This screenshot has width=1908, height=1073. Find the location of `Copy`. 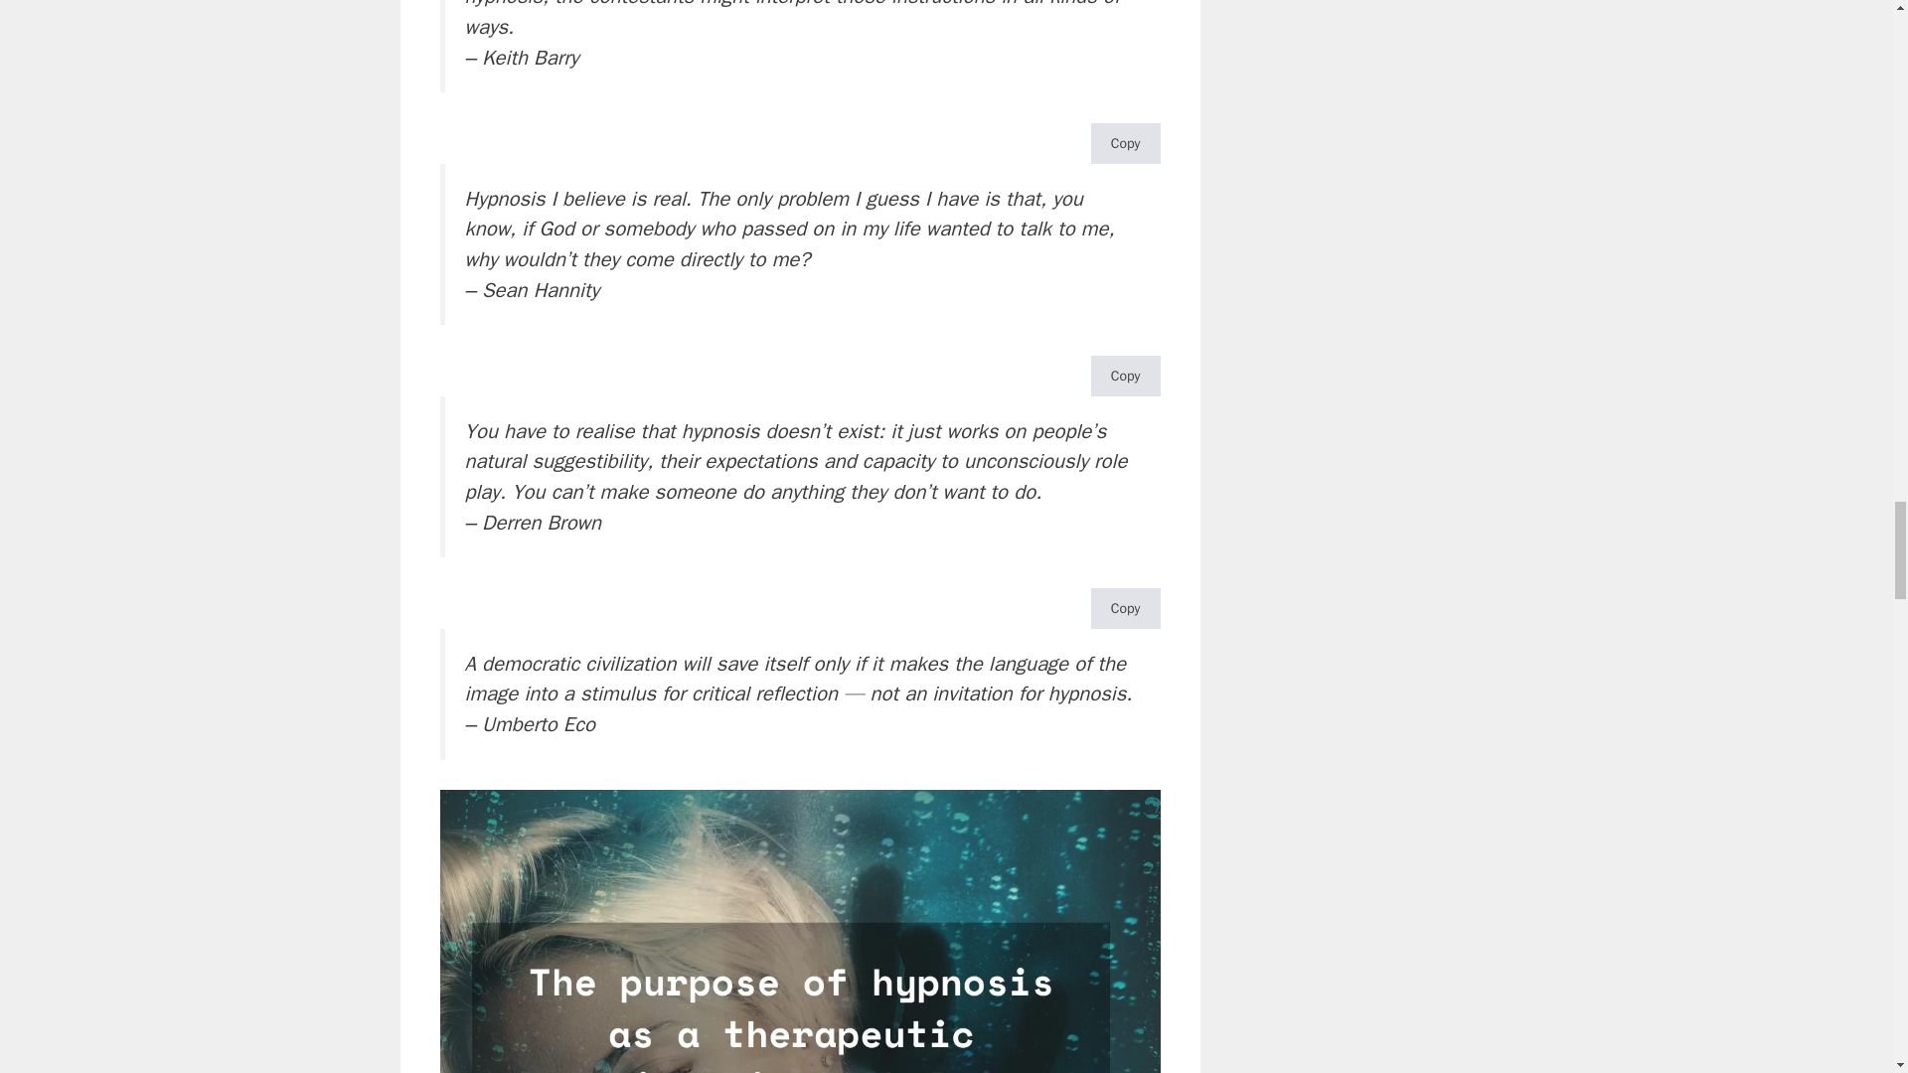

Copy is located at coordinates (1125, 143).